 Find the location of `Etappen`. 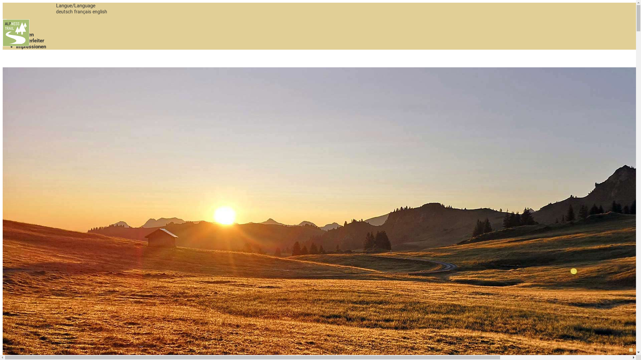

Etappen is located at coordinates (25, 35).